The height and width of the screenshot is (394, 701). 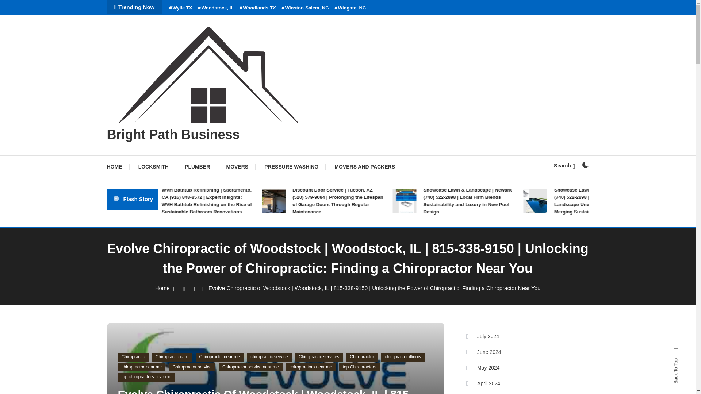 I want to click on Wingate, NC, so click(x=350, y=8).